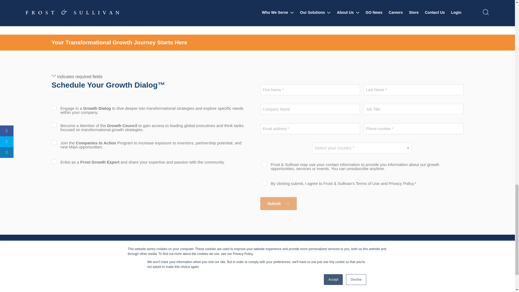 The width and height of the screenshot is (519, 292). I want to click on frostsullivanlogo, so click(79, 256).